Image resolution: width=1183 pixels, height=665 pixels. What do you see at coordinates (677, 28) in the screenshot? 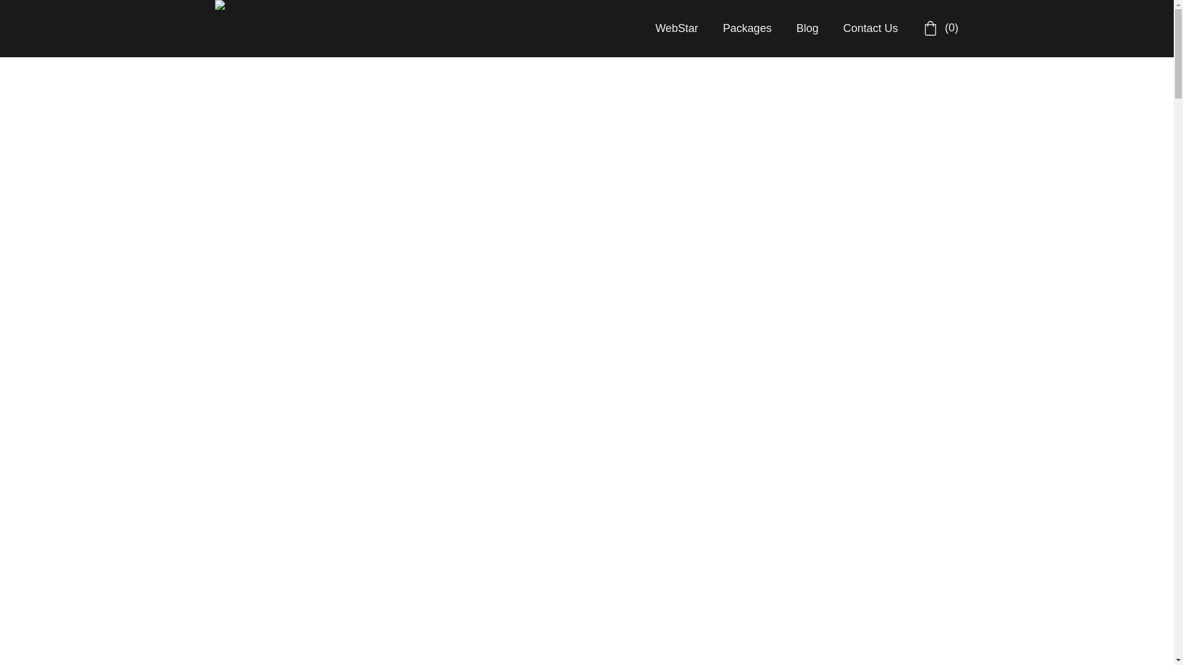
I see `WebStar` at bounding box center [677, 28].